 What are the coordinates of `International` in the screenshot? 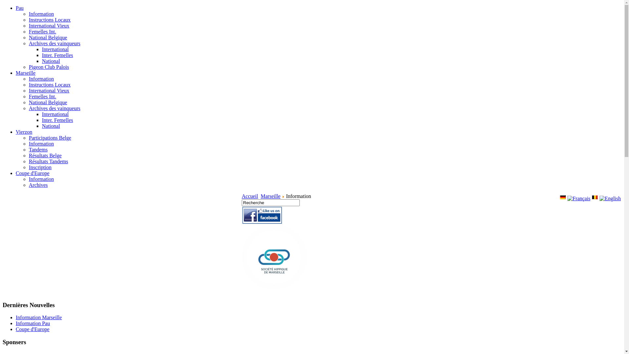 It's located at (55, 114).